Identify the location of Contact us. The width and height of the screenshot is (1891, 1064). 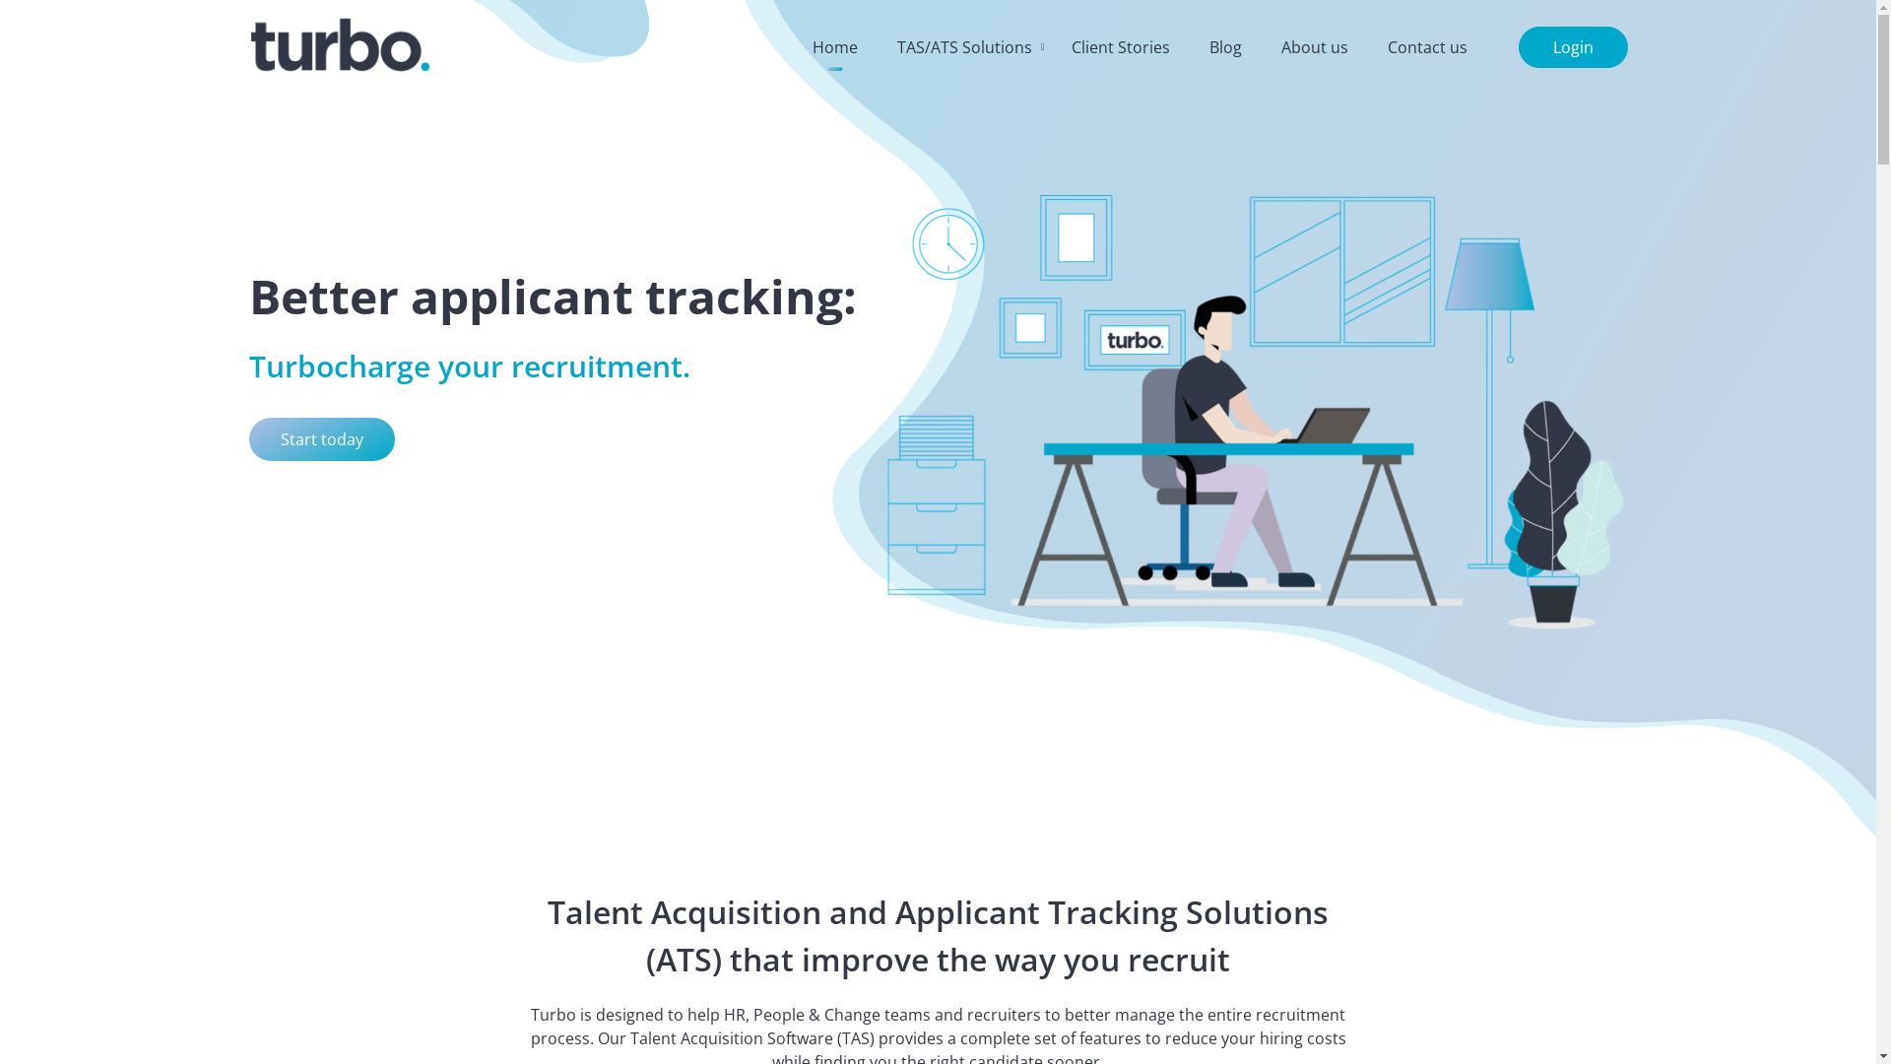
(1426, 47).